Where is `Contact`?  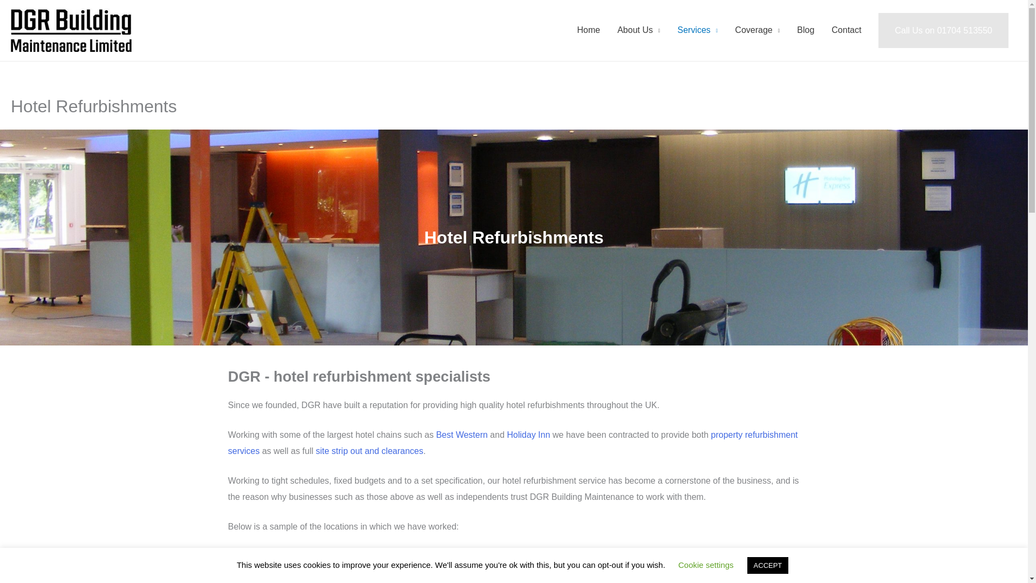
Contact is located at coordinates (846, 30).